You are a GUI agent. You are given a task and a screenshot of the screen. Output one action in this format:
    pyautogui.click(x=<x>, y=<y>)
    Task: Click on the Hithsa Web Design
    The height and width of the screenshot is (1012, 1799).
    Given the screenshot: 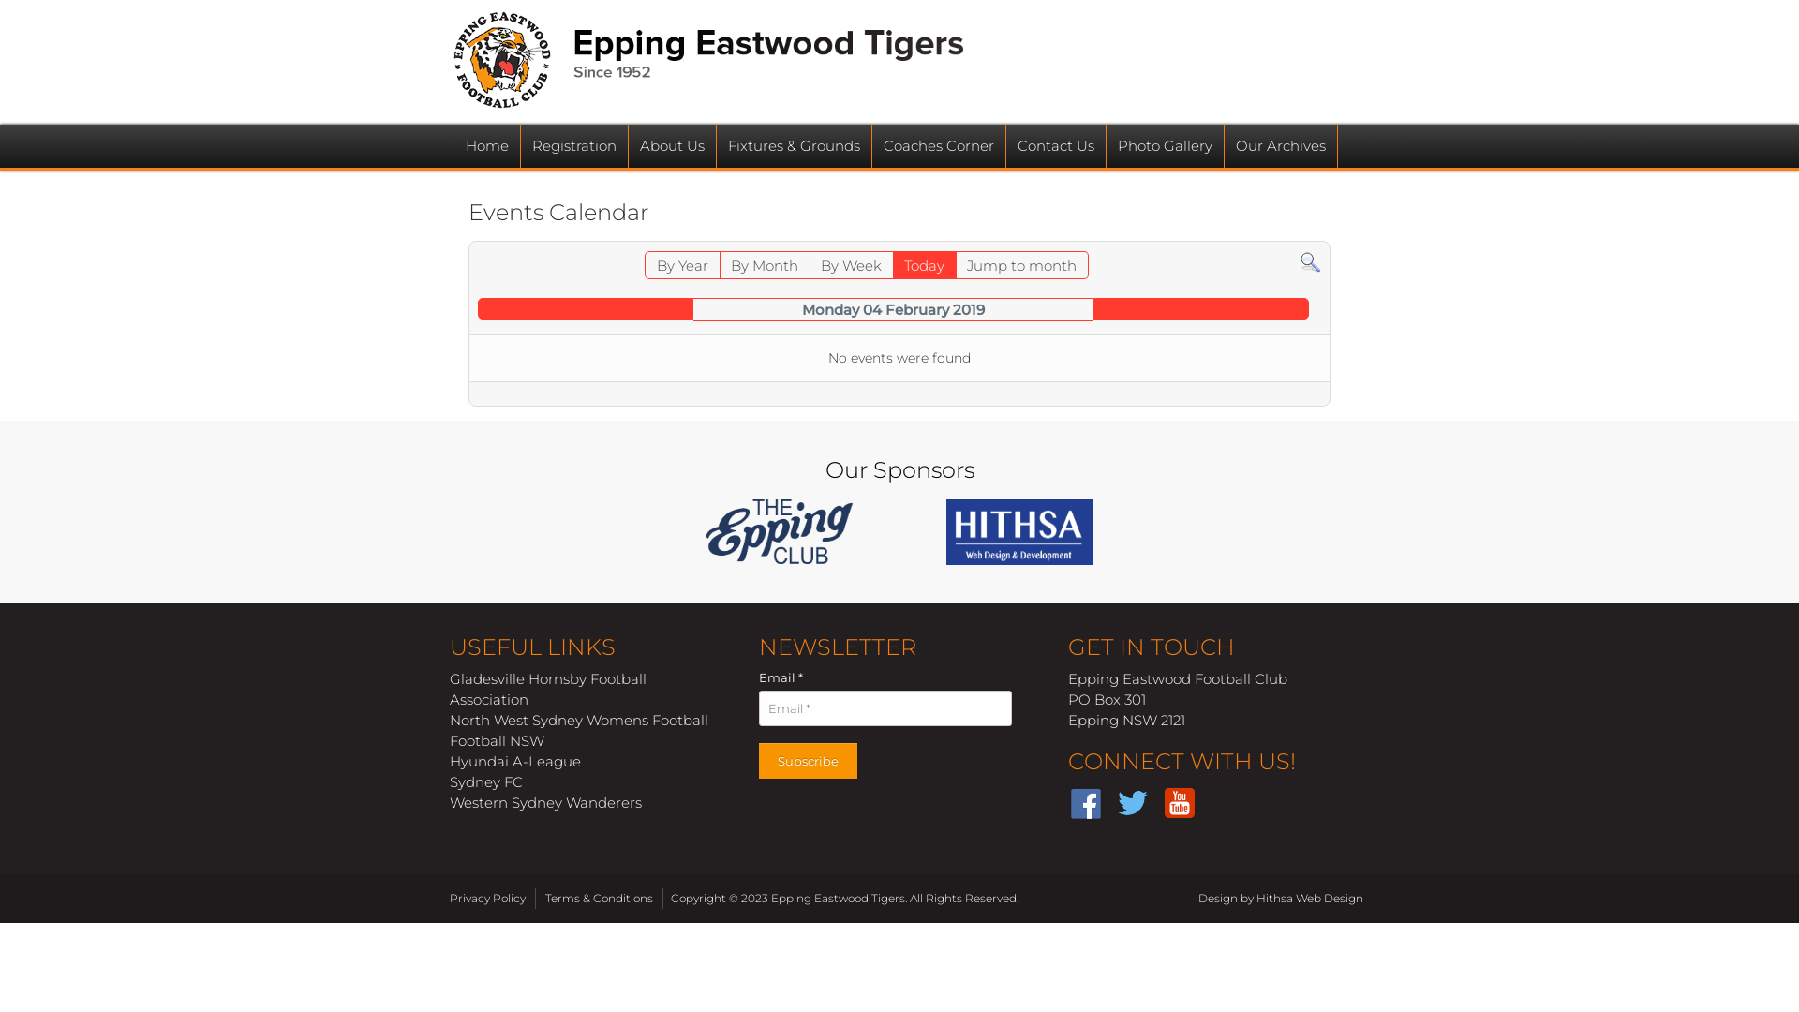 What is the action you would take?
    pyautogui.click(x=1310, y=898)
    